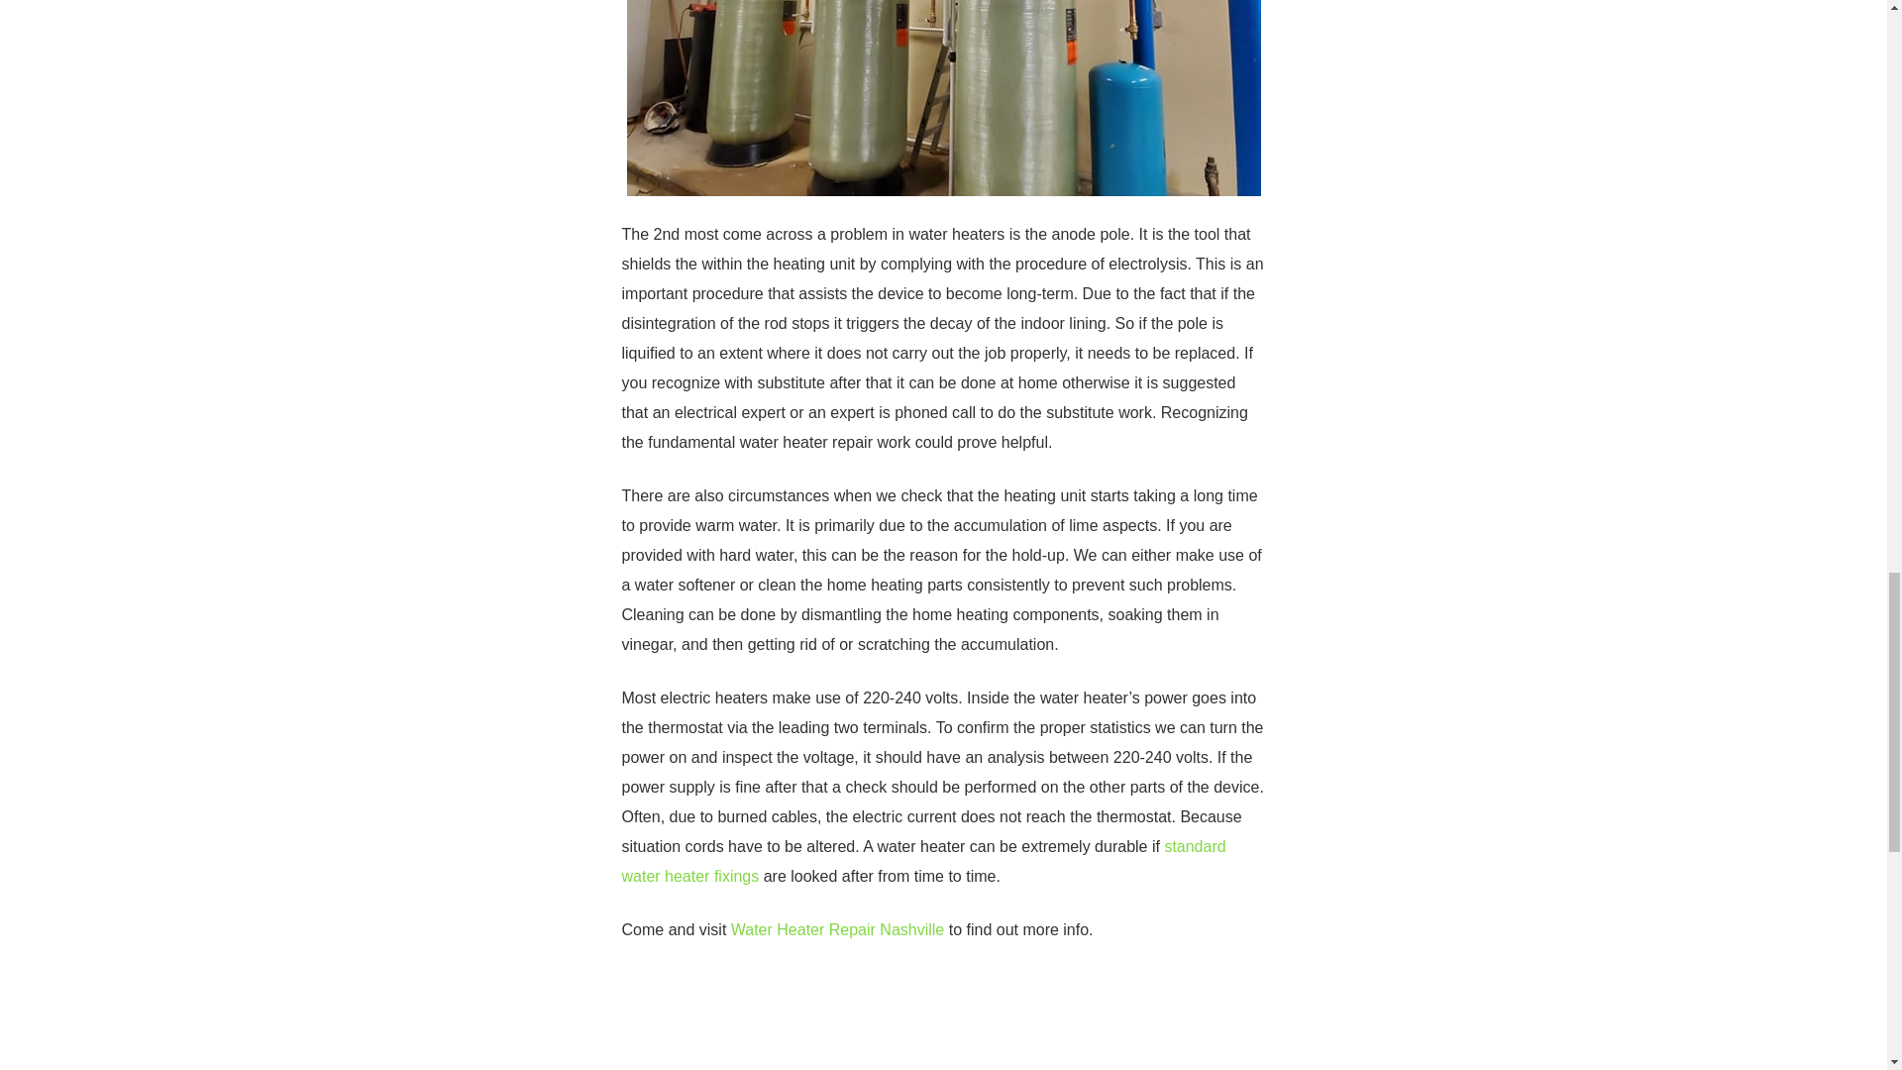  I want to click on Water Heater Repair Nashville, so click(836, 929).